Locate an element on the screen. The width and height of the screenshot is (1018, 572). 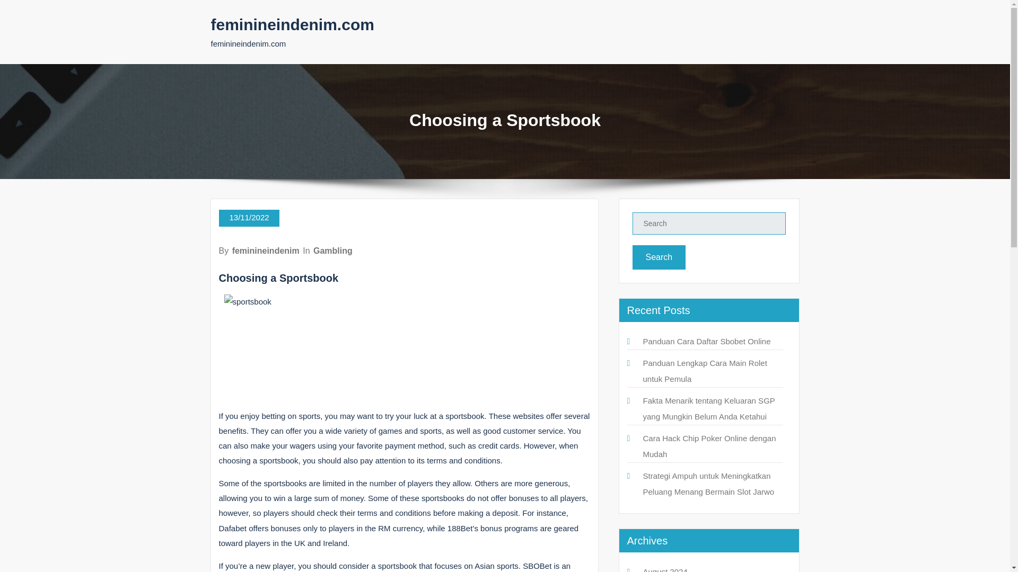
Panduan Lengkap Cara Main Rolet untuk Pemula is located at coordinates (704, 371).